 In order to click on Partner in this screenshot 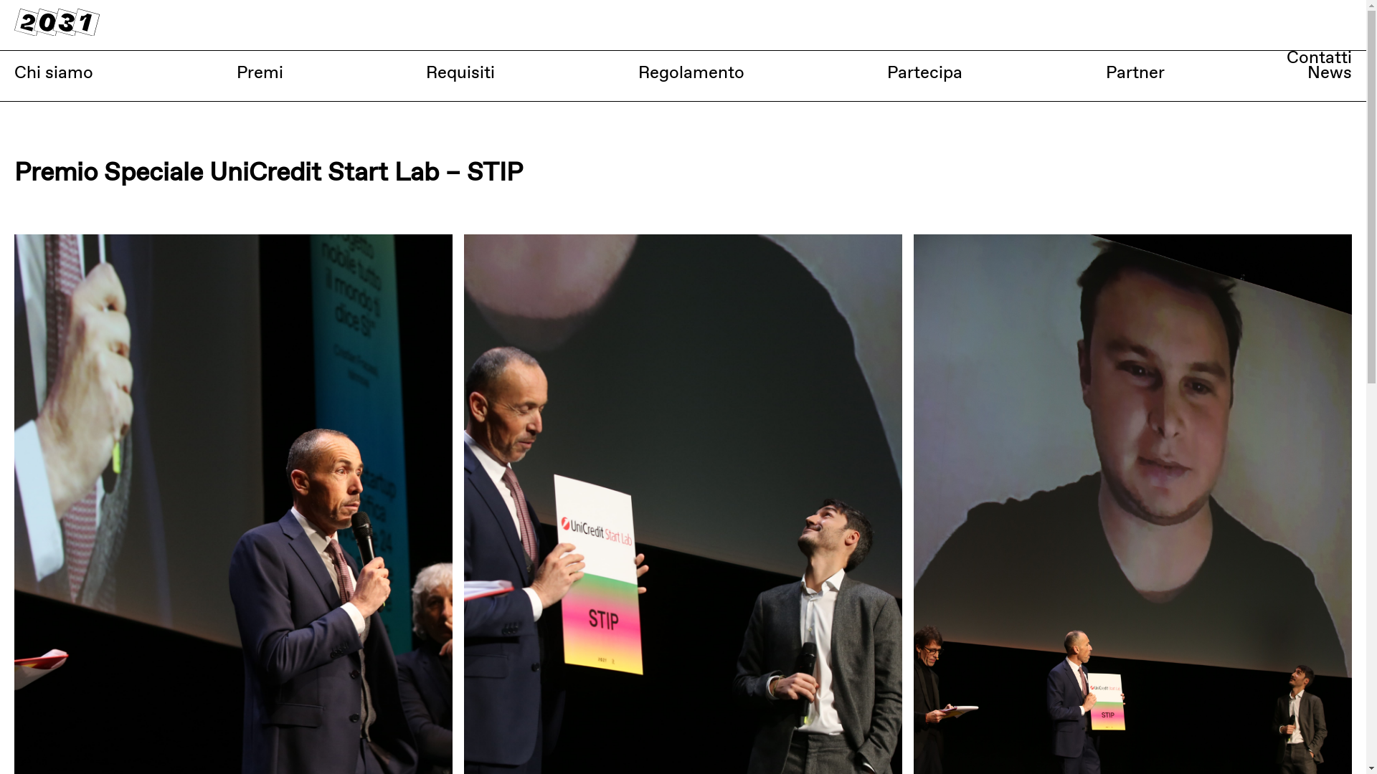, I will do `click(1135, 72)`.